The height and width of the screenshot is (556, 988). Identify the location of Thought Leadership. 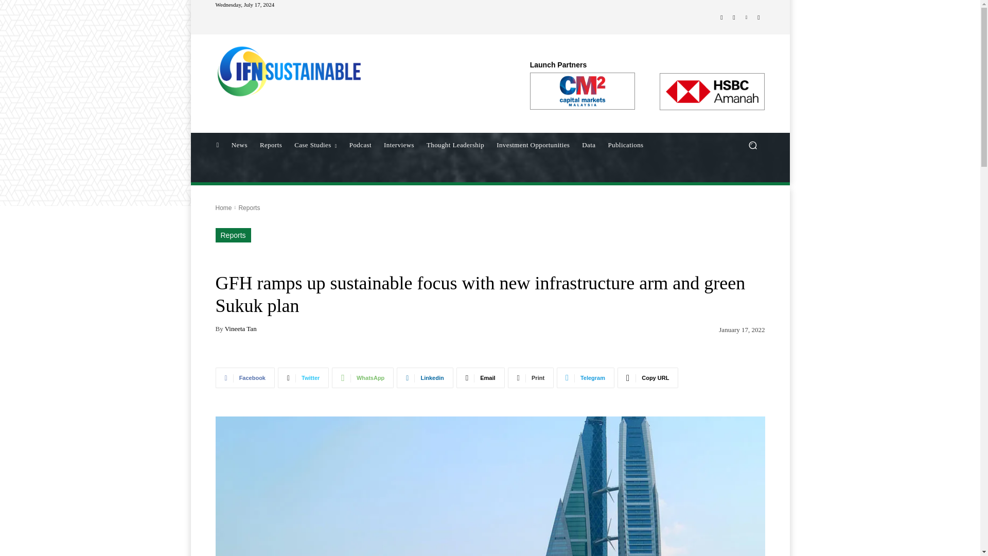
(455, 145).